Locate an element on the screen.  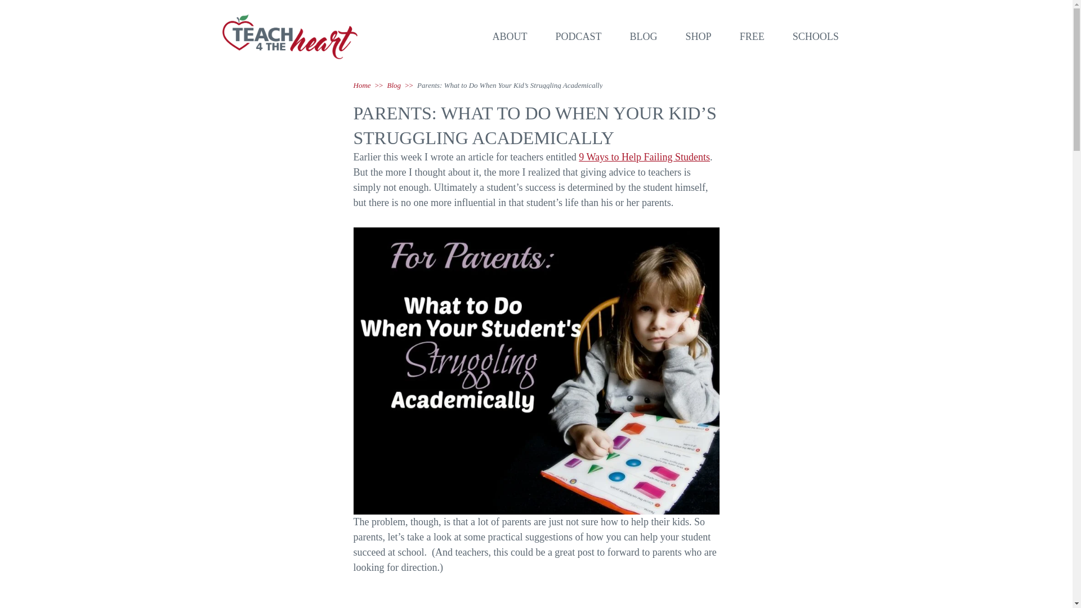
SCHOOLS is located at coordinates (815, 37).